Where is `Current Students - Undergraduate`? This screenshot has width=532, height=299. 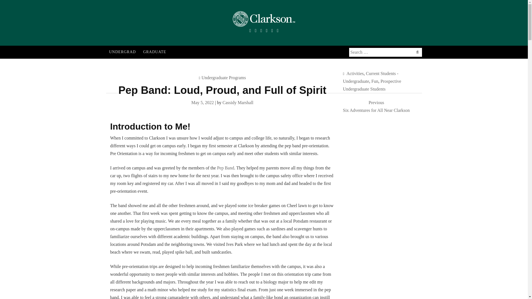
Current Students - Undergraduate is located at coordinates (371, 77).